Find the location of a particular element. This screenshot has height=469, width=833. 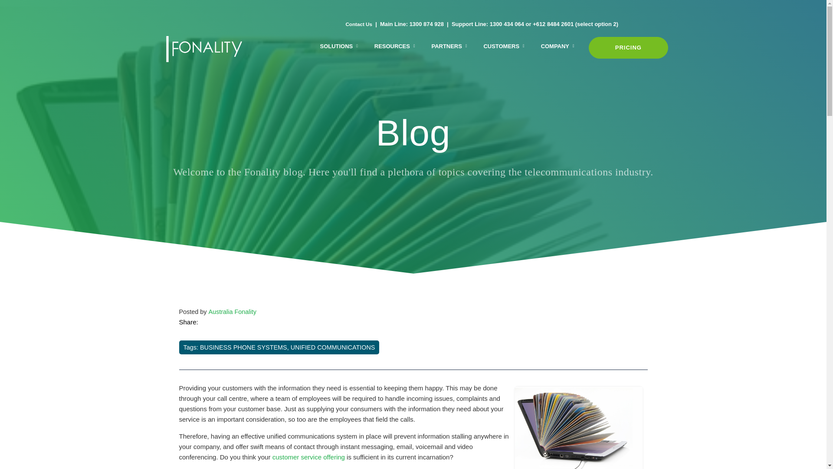

BUSINESS PHONE SYSTEMS is located at coordinates (244, 347).